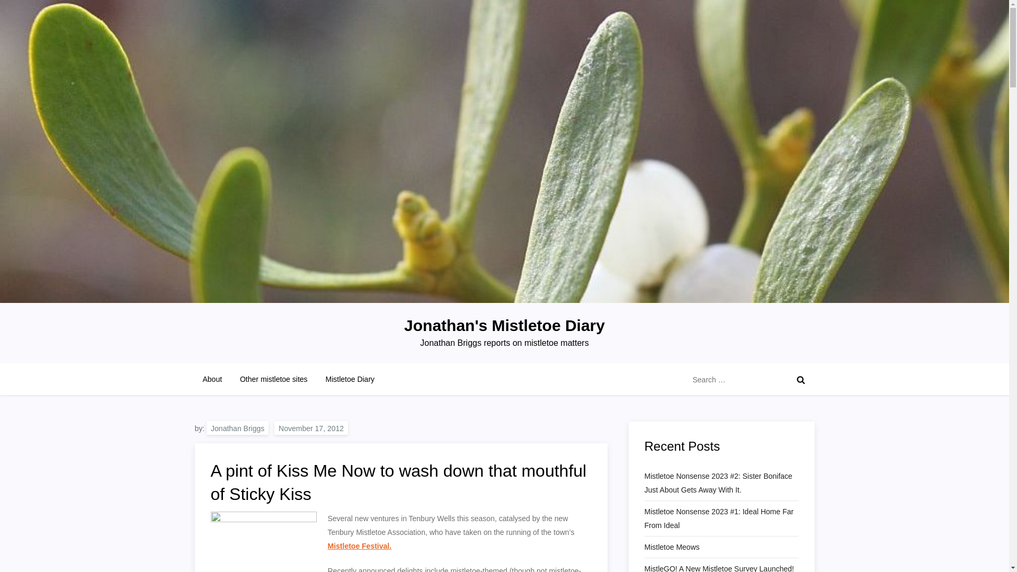 The image size is (1017, 572). What do you see at coordinates (213, 379) in the screenshot?
I see `About` at bounding box center [213, 379].